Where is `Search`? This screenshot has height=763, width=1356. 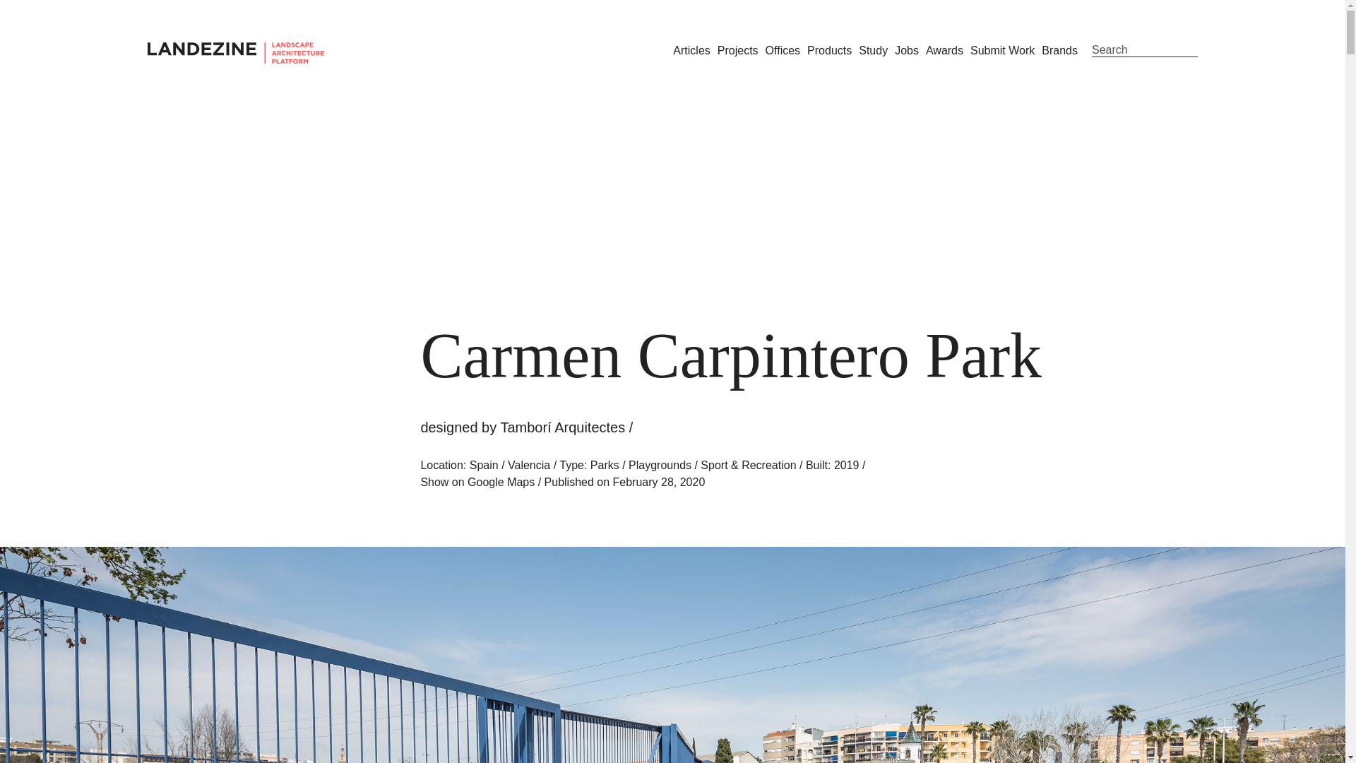
Search is located at coordinates (1144, 50).